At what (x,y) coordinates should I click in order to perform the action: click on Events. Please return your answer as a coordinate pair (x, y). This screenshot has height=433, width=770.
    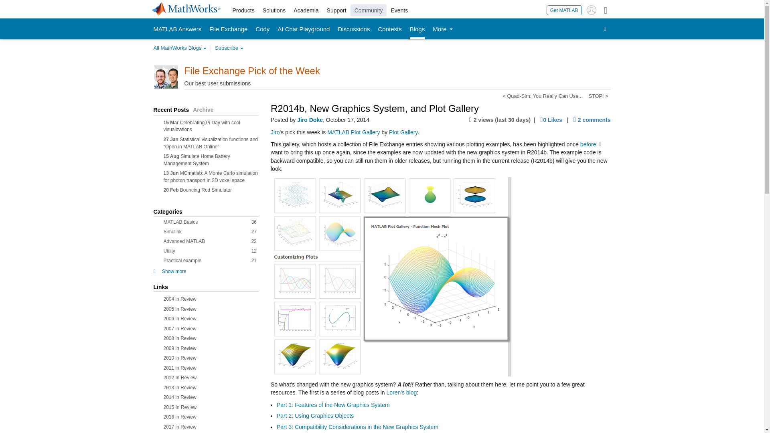
    Looking at the image, I should click on (399, 10).